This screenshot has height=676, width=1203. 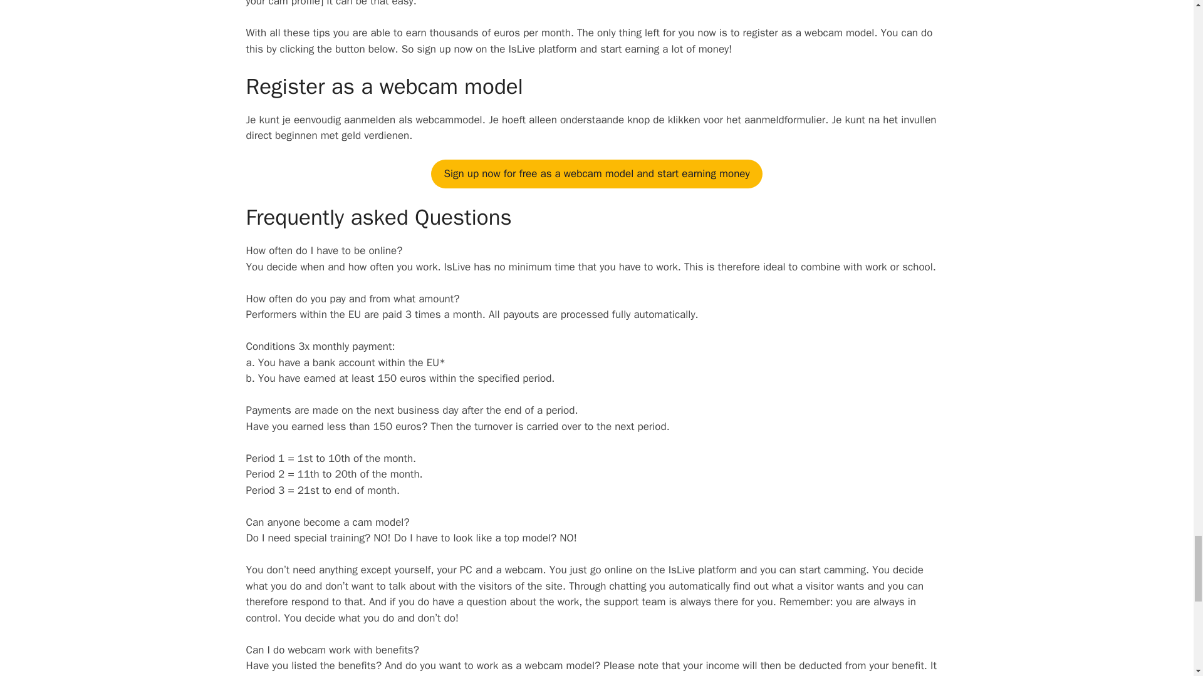 What do you see at coordinates (596, 174) in the screenshot?
I see `Become a webcam model` at bounding box center [596, 174].